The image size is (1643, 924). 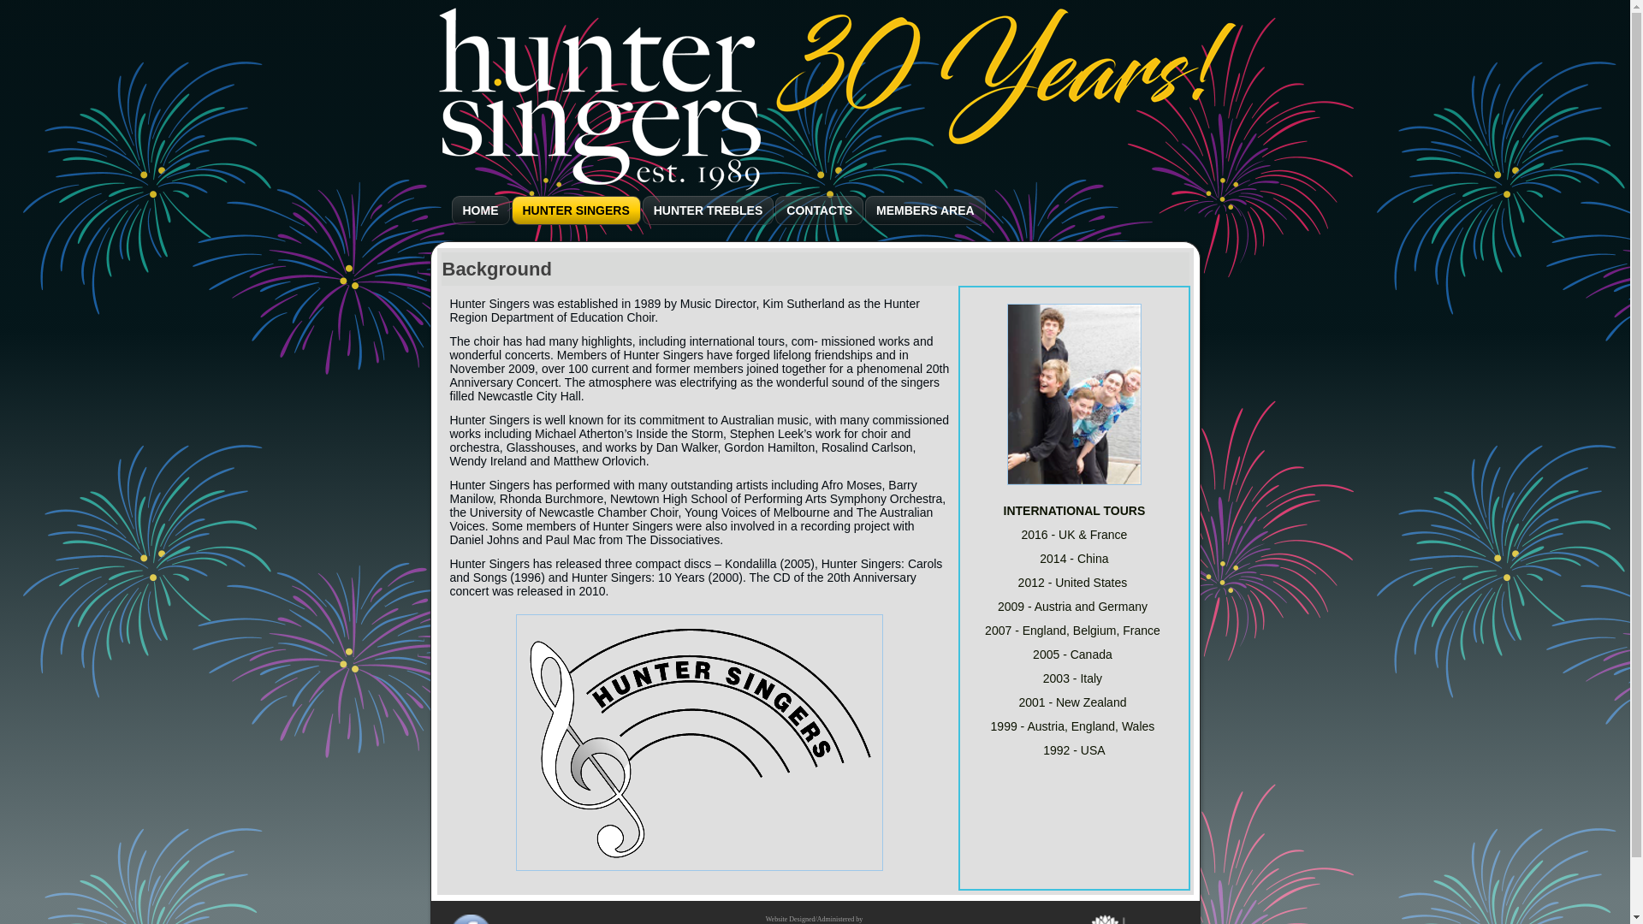 I want to click on HUNTER TREBLES, so click(x=709, y=210).